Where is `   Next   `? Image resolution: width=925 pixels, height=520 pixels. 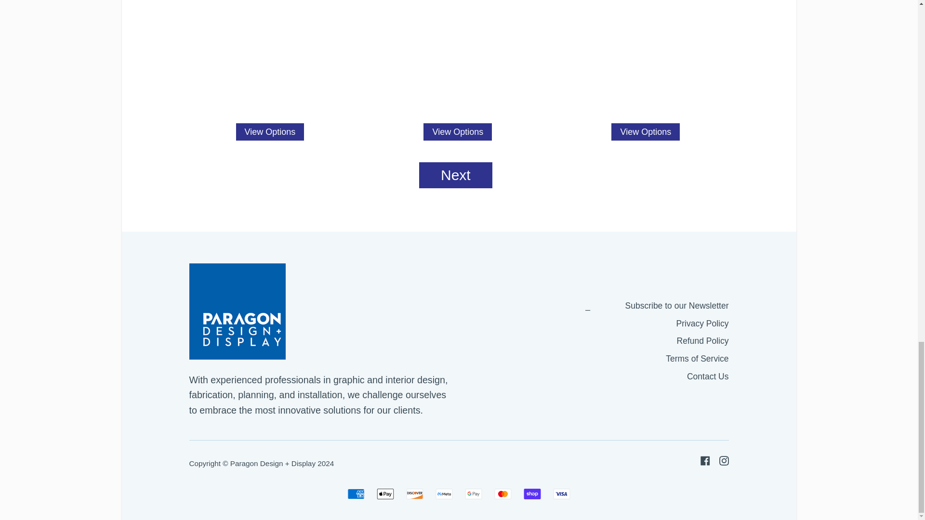    Next    is located at coordinates (455, 175).